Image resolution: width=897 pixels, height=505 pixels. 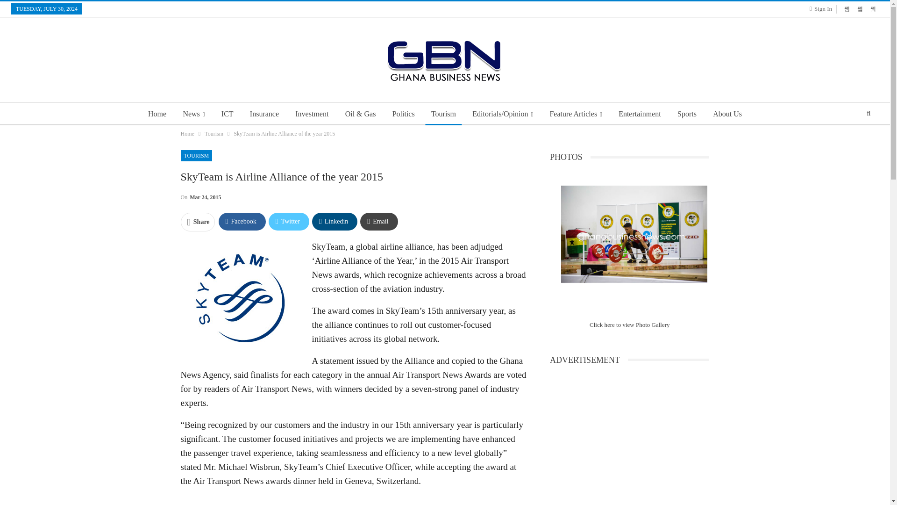 What do you see at coordinates (187, 134) in the screenshot?
I see `Home` at bounding box center [187, 134].